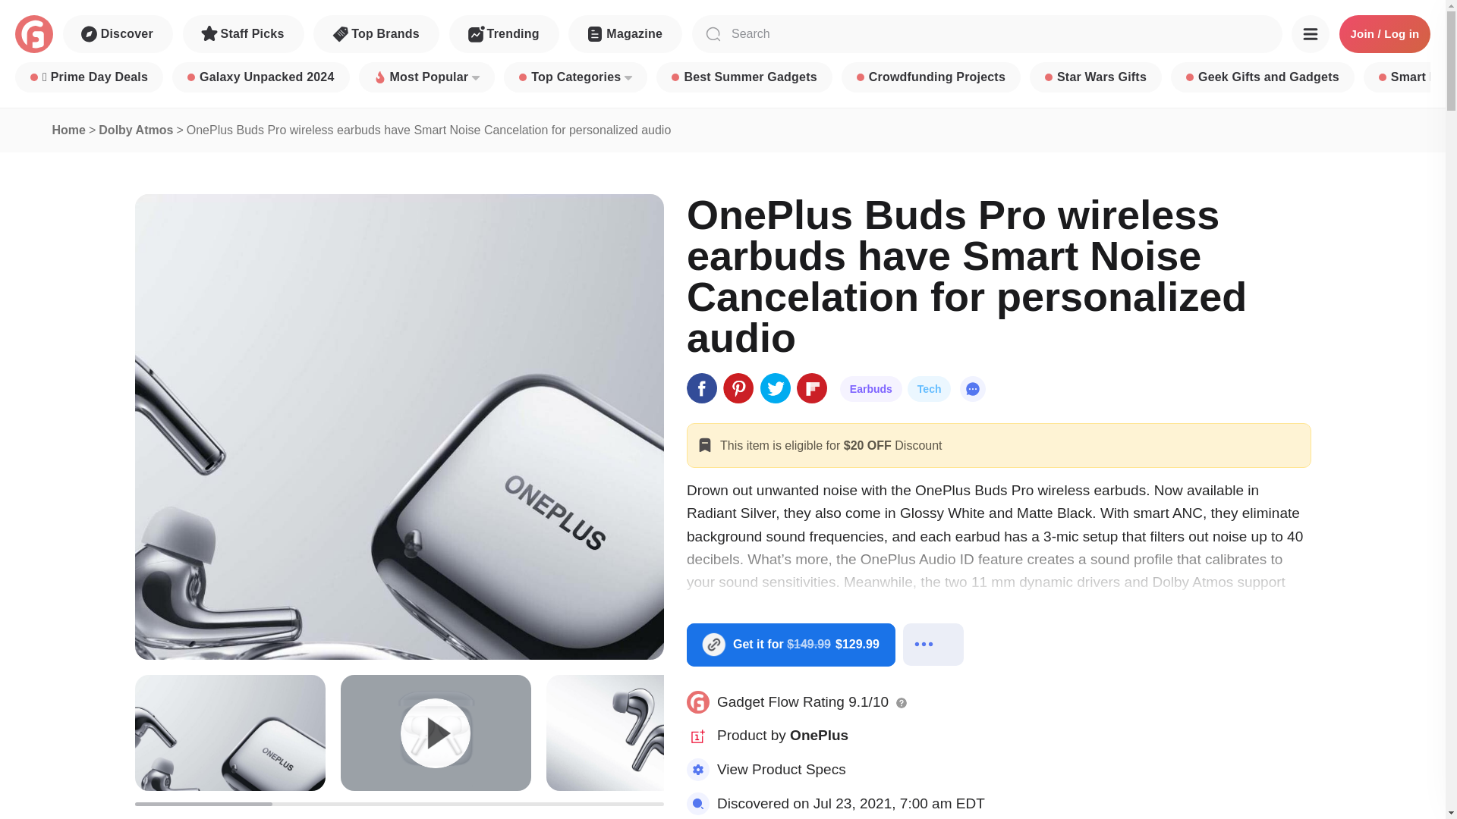 The width and height of the screenshot is (1457, 819). I want to click on Top Categories, so click(575, 77).